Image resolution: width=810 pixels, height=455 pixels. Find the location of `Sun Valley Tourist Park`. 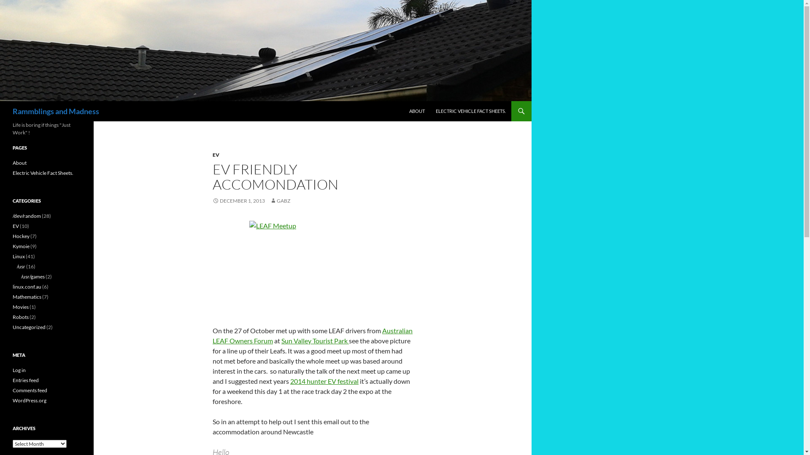

Sun Valley Tourist Park is located at coordinates (315, 340).